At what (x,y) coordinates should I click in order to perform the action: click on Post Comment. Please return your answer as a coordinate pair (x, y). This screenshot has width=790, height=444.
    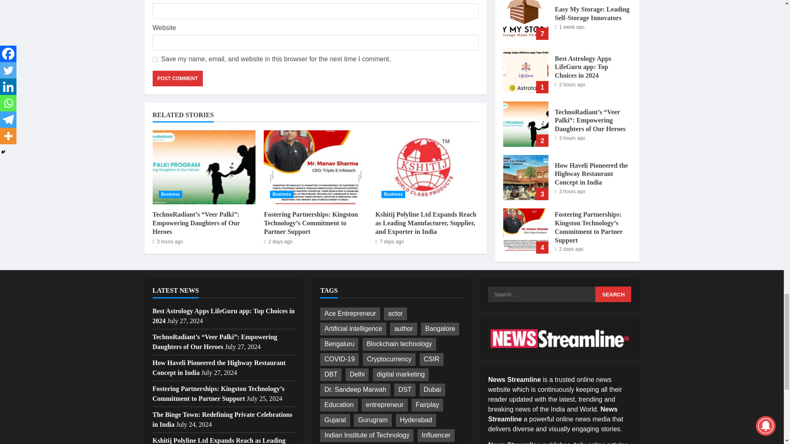
    Looking at the image, I should click on (177, 78).